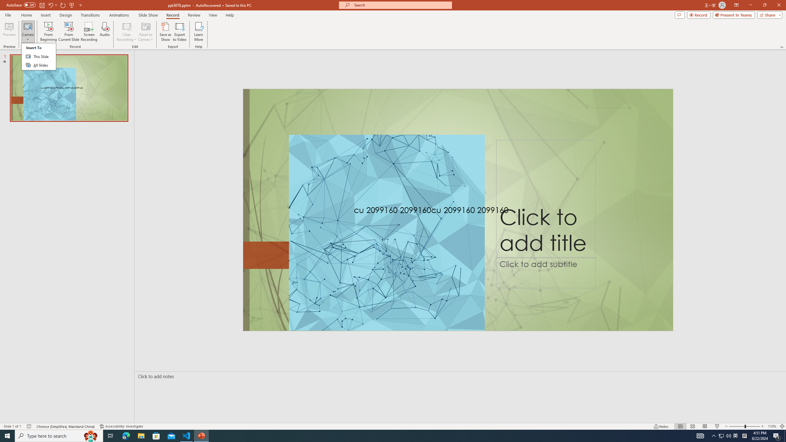 The image size is (786, 442). I want to click on Ribbon Display Options, so click(104, 32).